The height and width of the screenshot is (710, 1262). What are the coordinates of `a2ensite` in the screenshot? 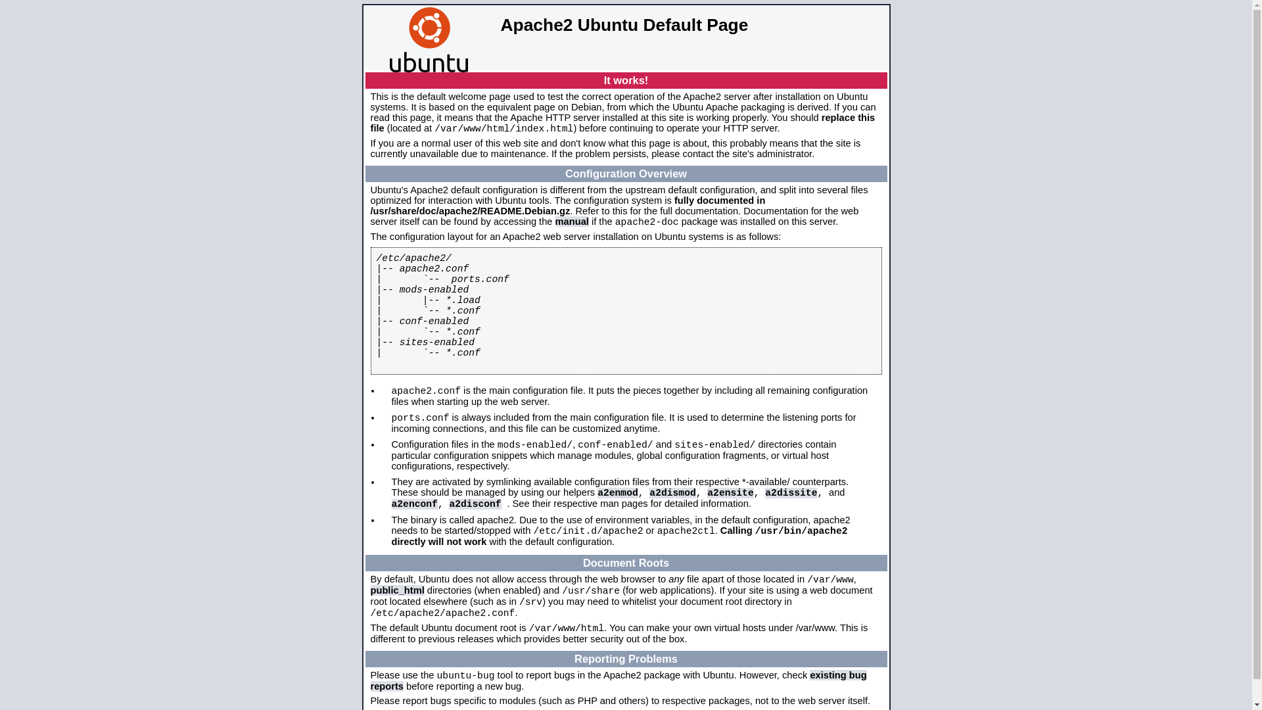 It's located at (730, 493).